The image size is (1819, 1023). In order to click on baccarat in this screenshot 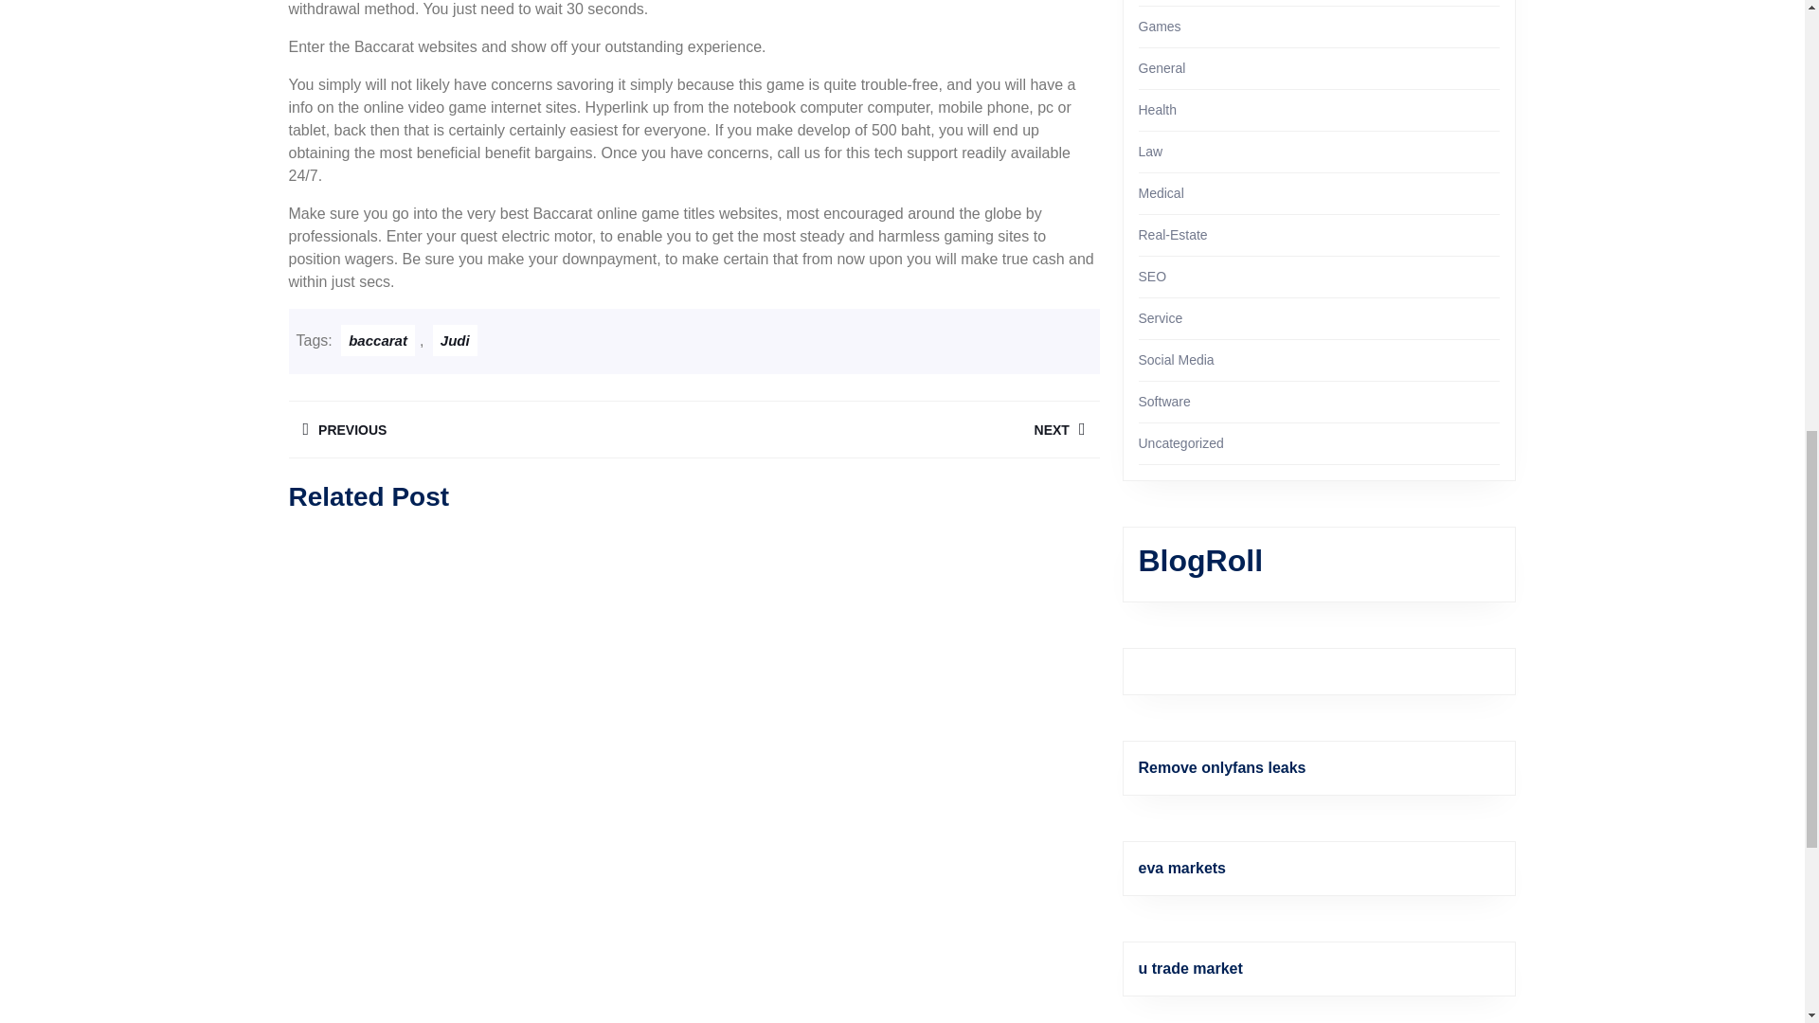, I will do `click(490, 429)`.